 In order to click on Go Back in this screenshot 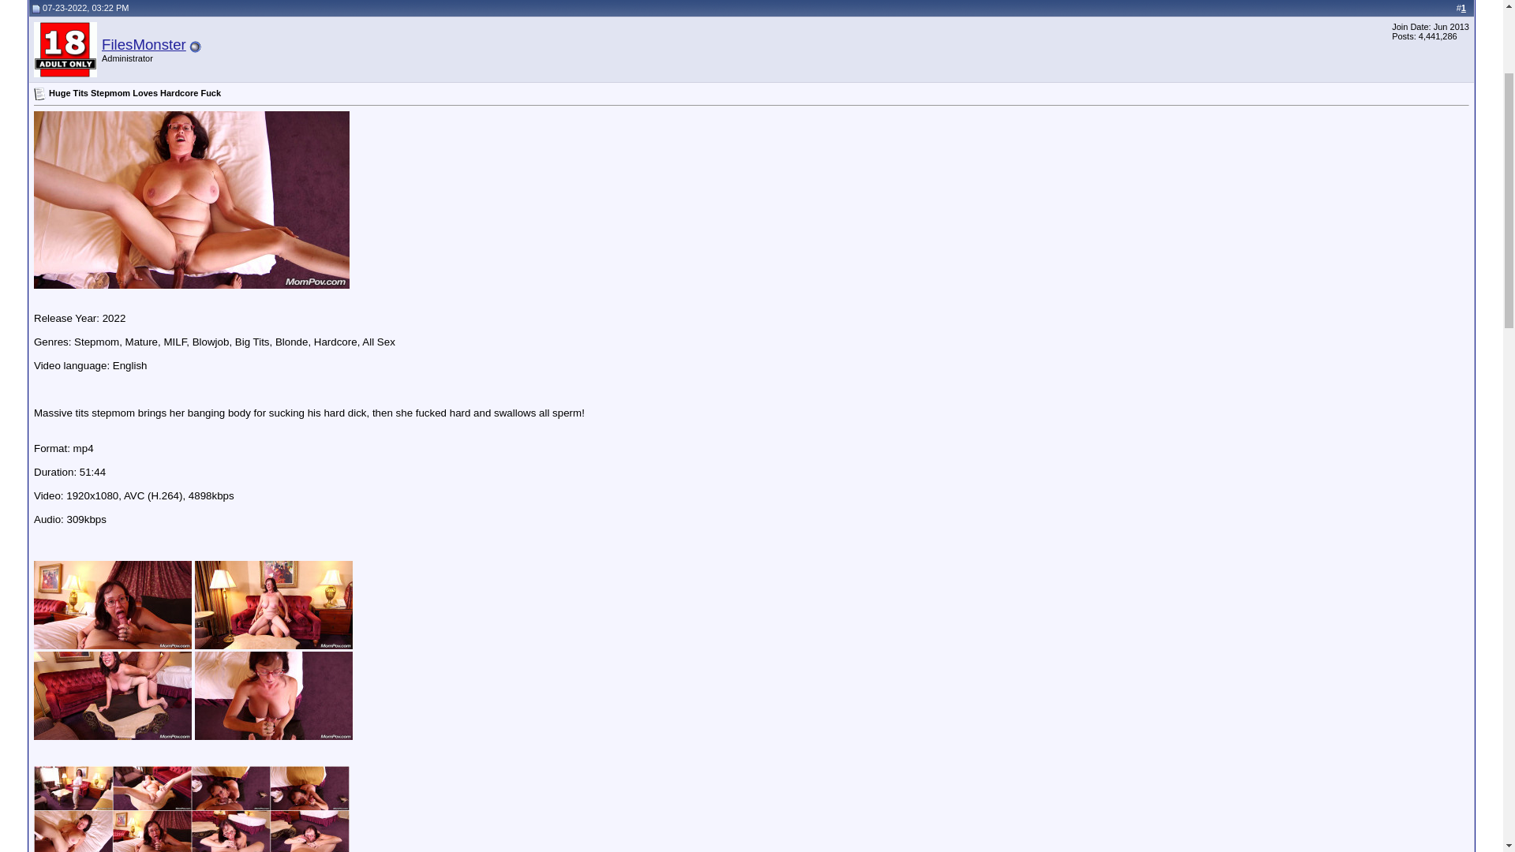, I will do `click(39, 71)`.